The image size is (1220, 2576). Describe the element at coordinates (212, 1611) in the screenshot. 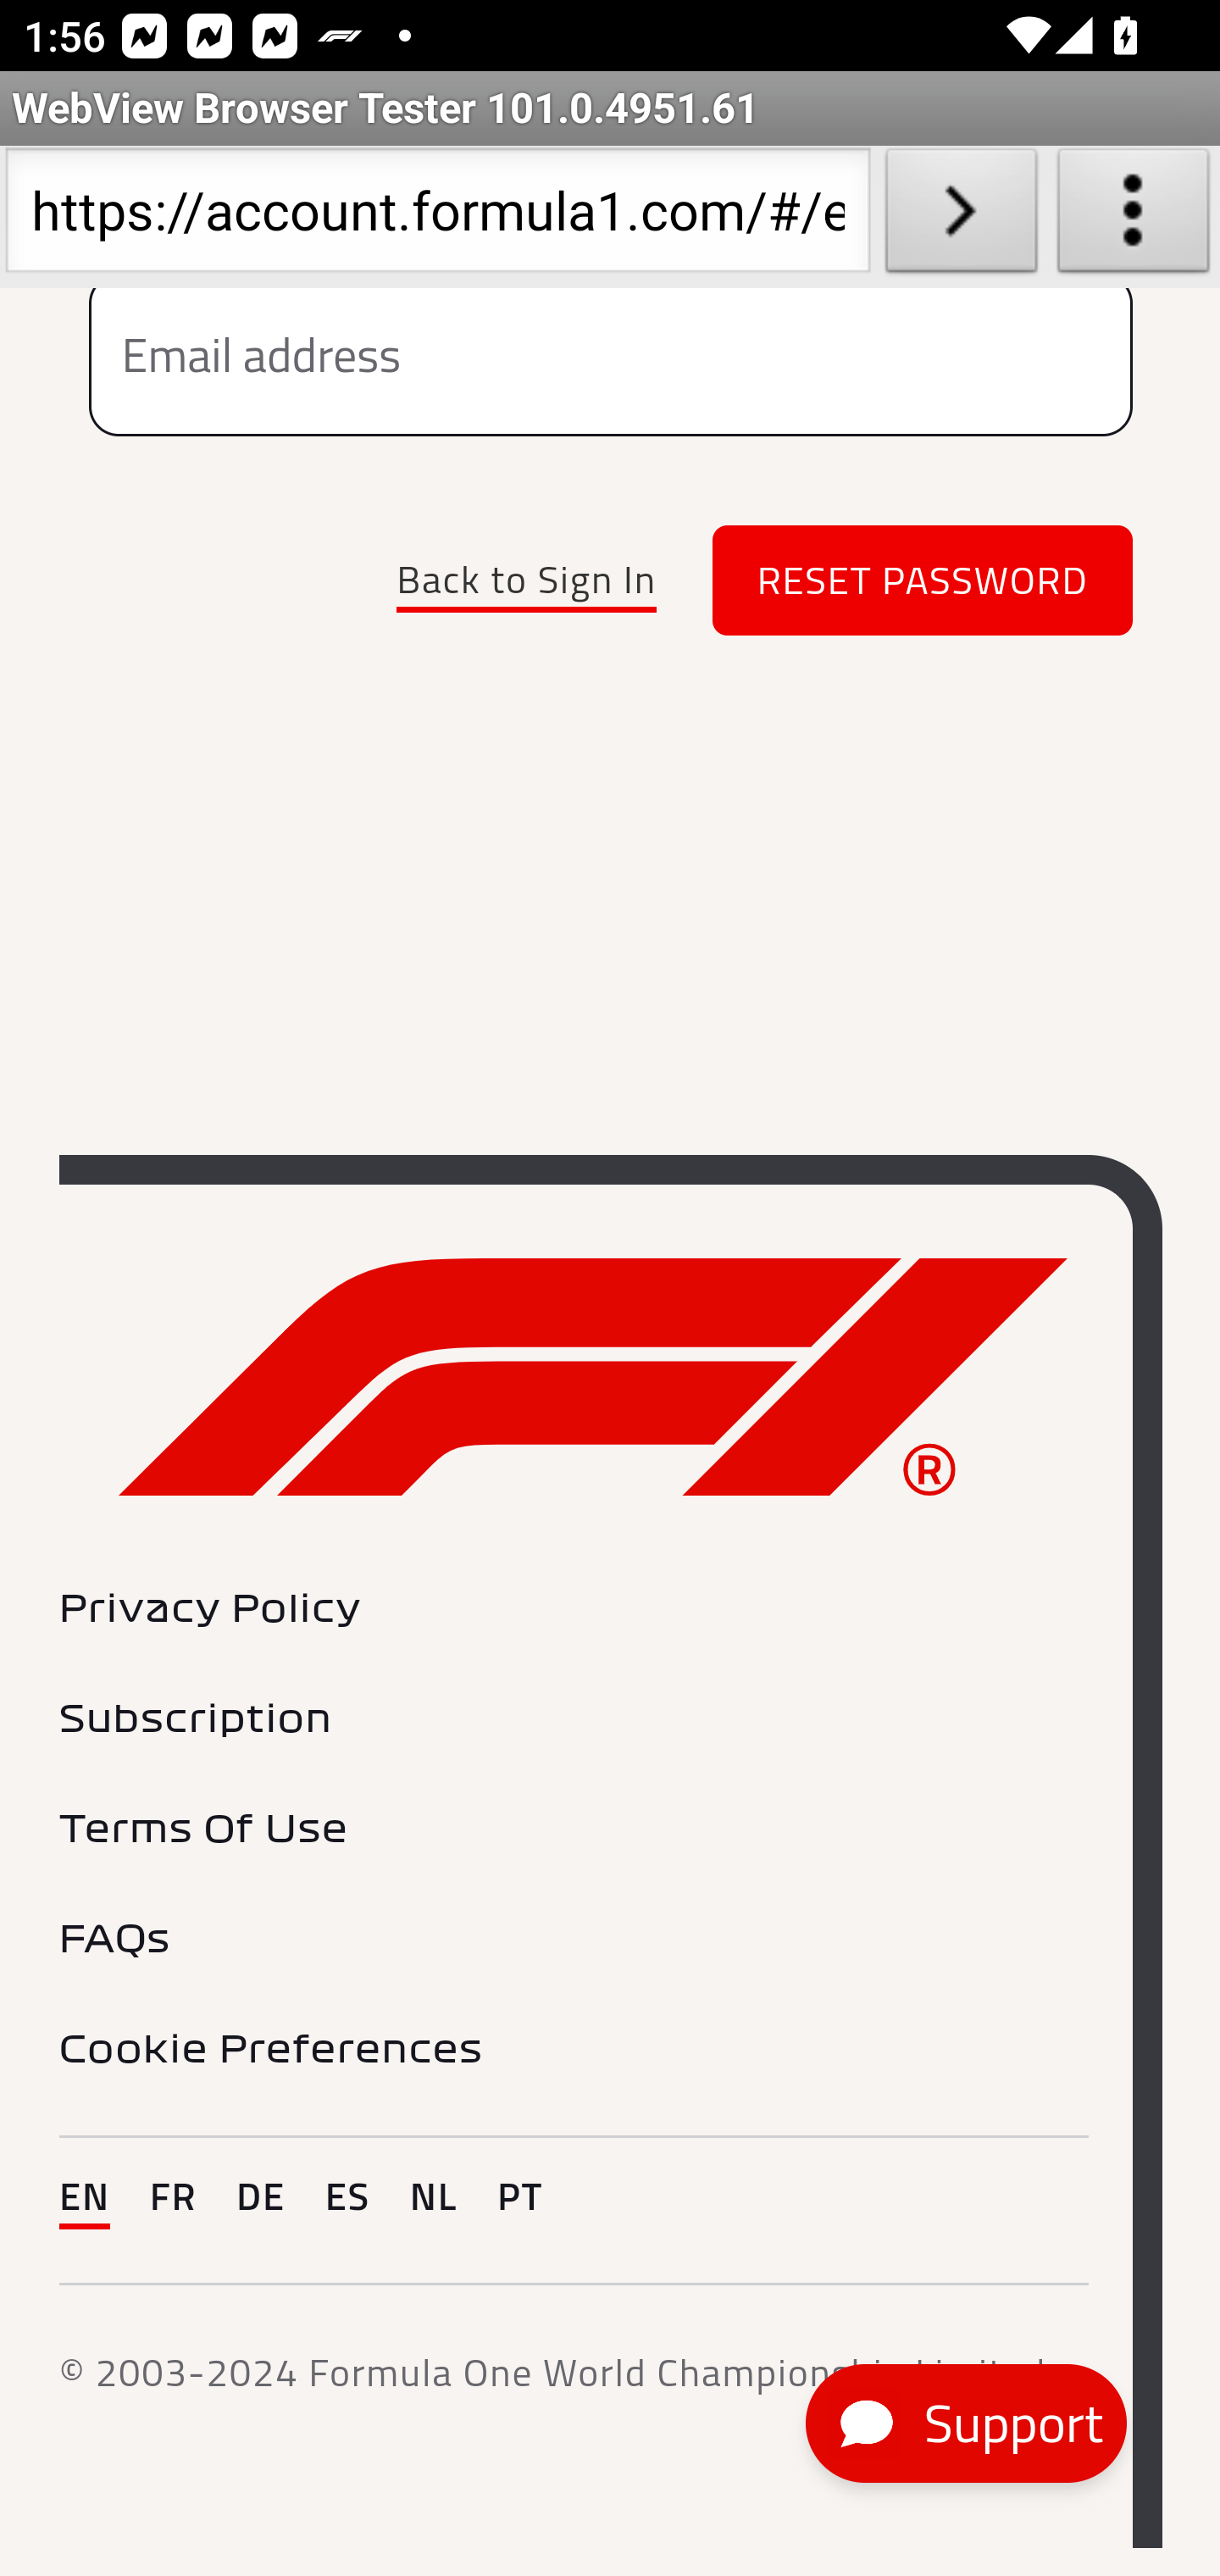

I see `Privacy Policy` at that location.